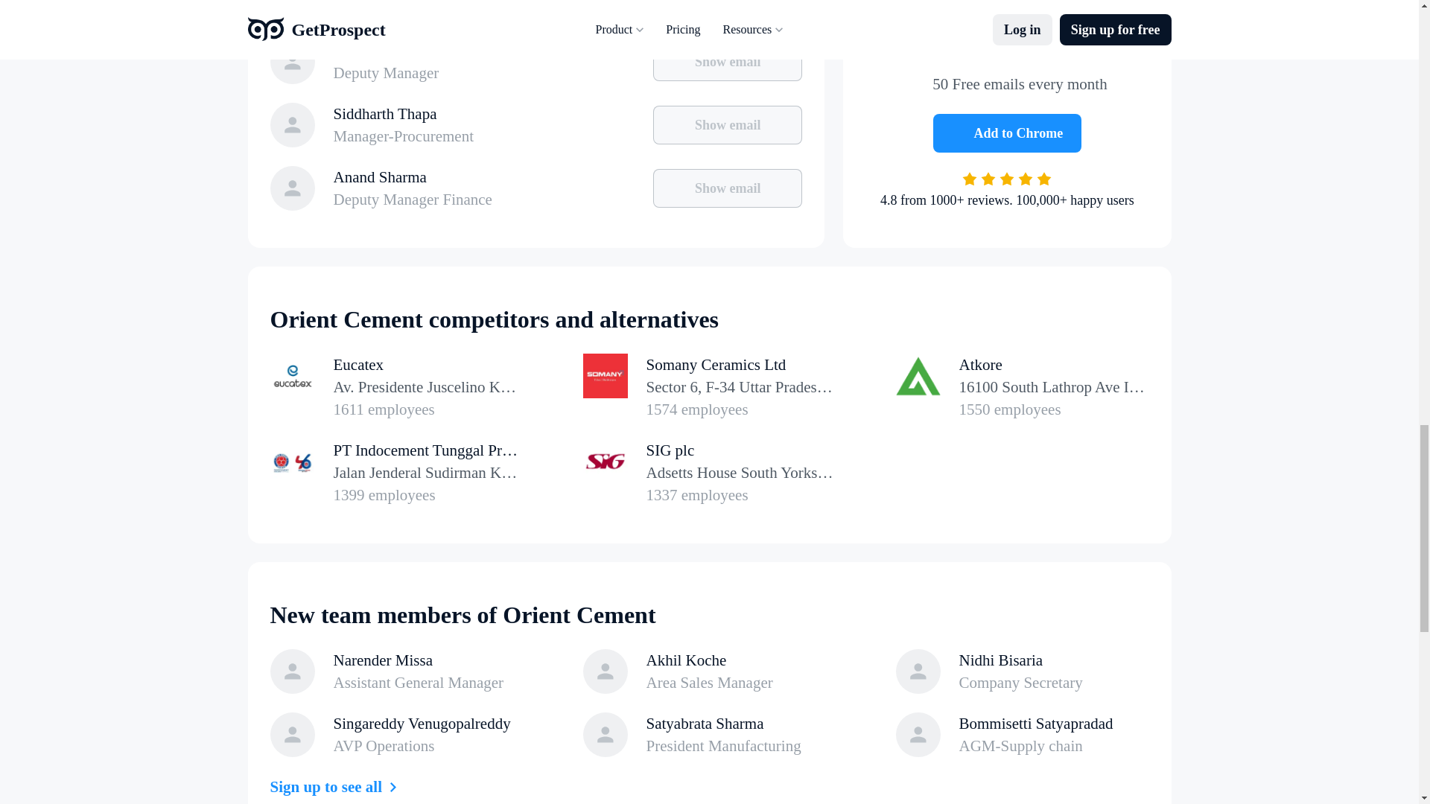 This screenshot has height=804, width=1430. I want to click on Show email, so click(1021, 387).